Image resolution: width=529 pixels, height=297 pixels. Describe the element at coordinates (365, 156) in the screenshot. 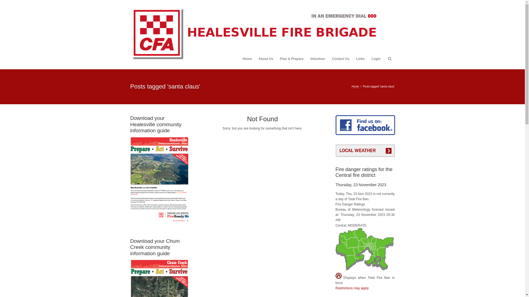

I see `Local weather` at that location.